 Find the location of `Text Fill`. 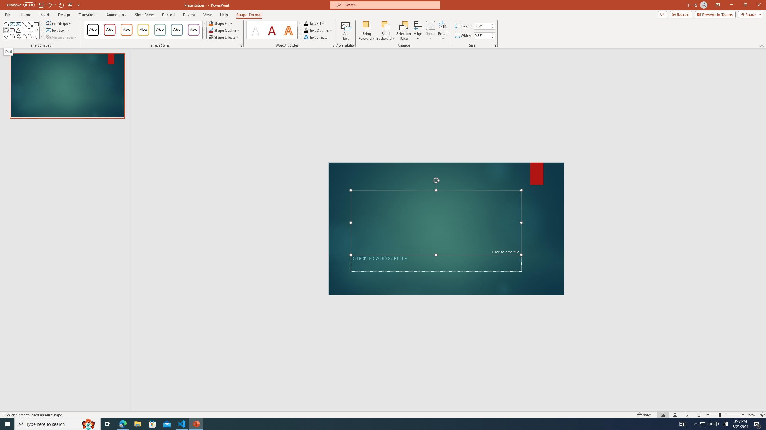

Text Fill is located at coordinates (314, 23).